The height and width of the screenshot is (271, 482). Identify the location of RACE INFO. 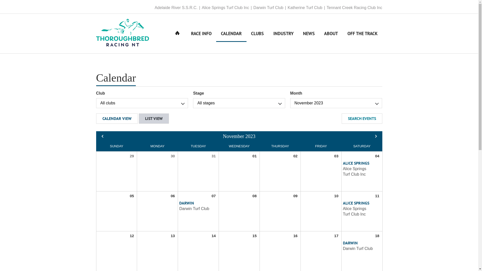
(201, 34).